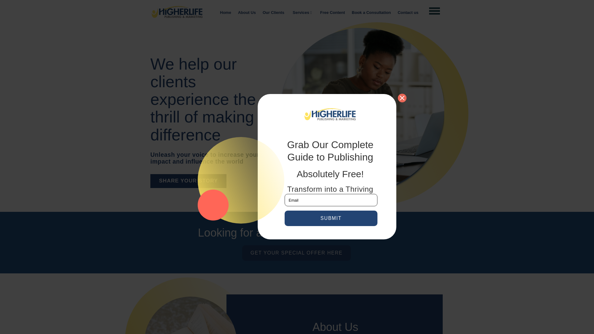  I want to click on Our Clients, so click(273, 13).